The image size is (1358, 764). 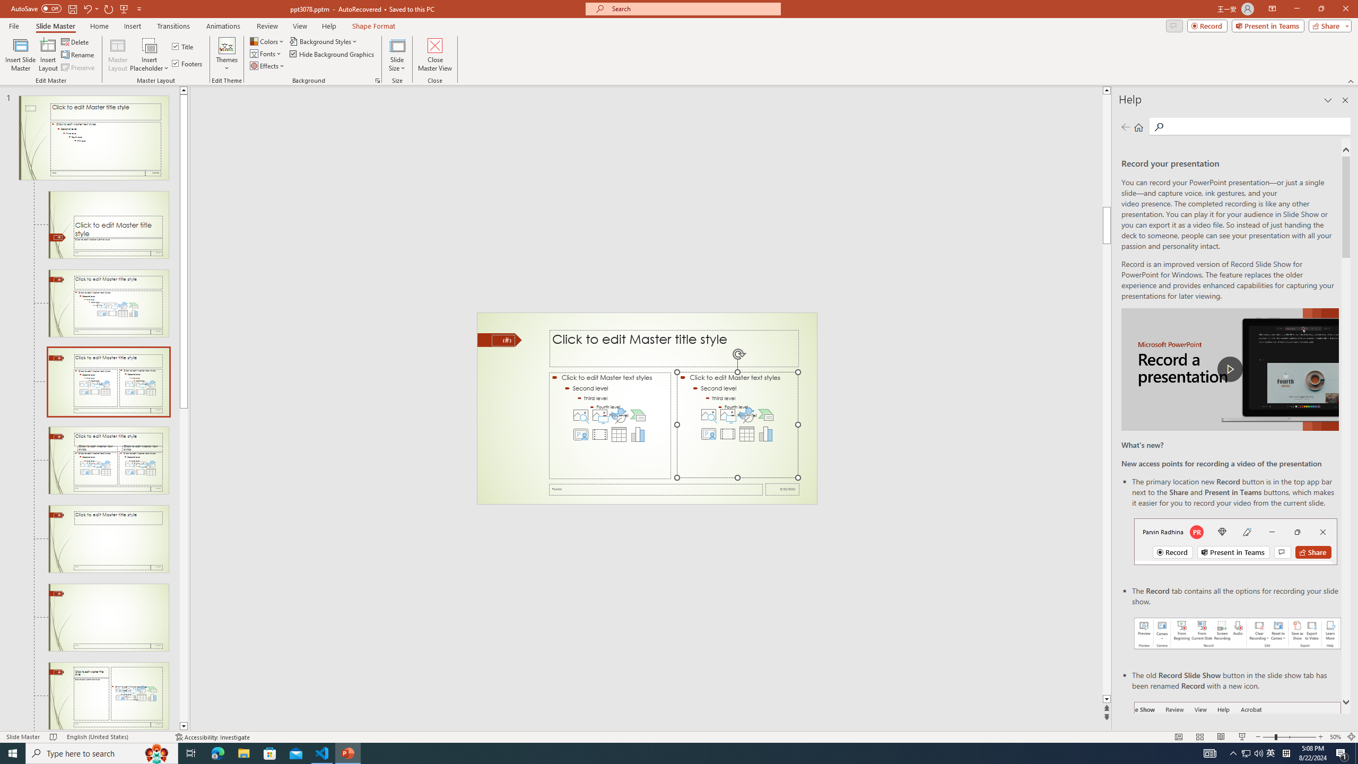 What do you see at coordinates (709, 434) in the screenshot?
I see `Insert Cameo` at bounding box center [709, 434].